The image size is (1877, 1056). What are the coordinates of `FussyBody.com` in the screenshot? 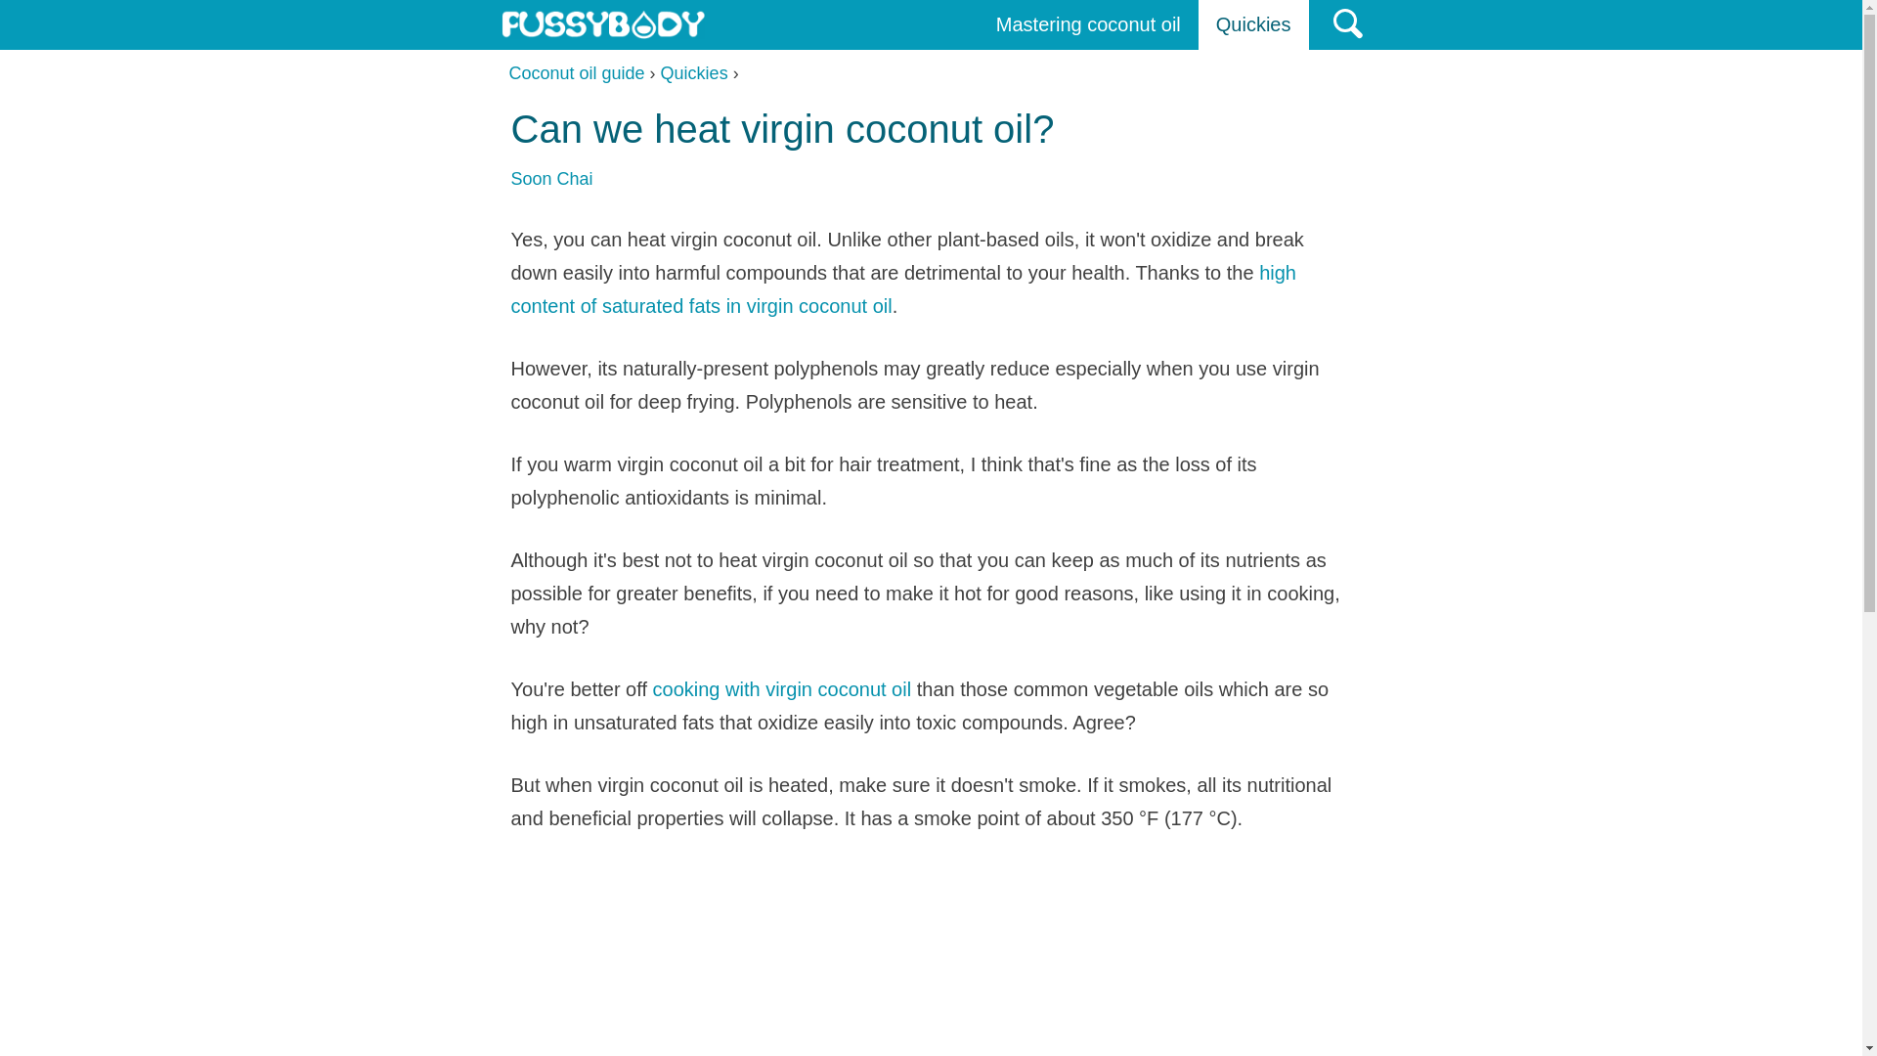 It's located at (602, 23).